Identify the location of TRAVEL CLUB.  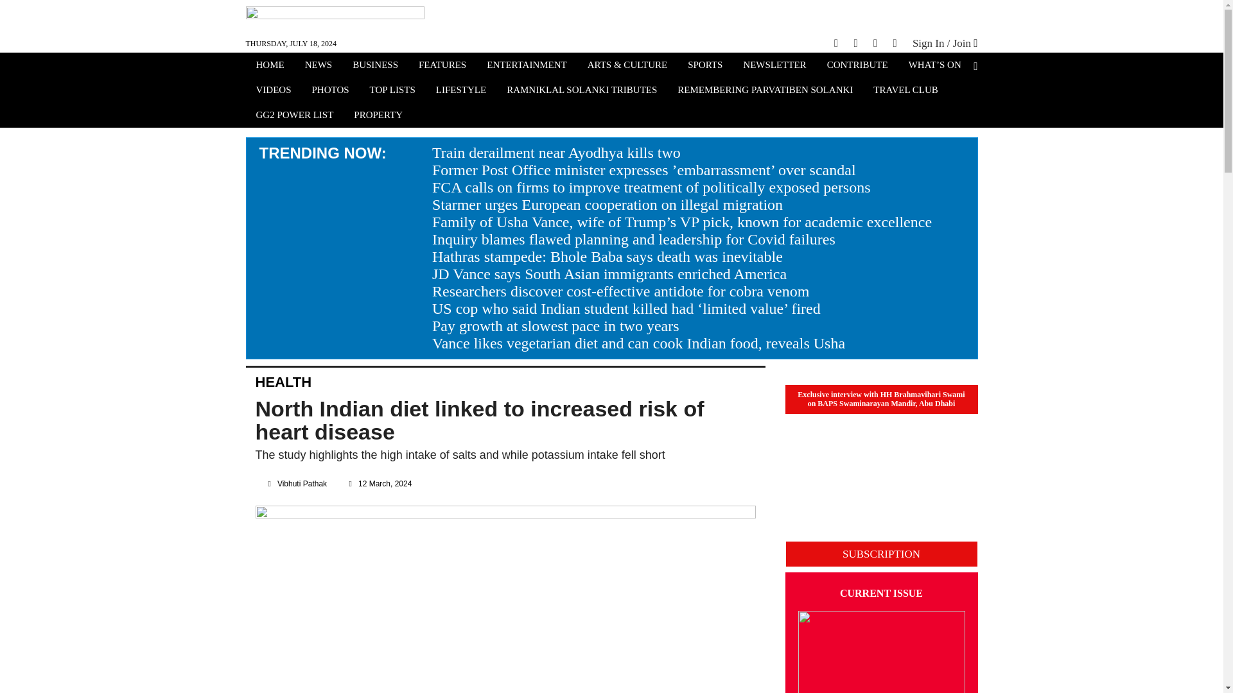
(905, 91).